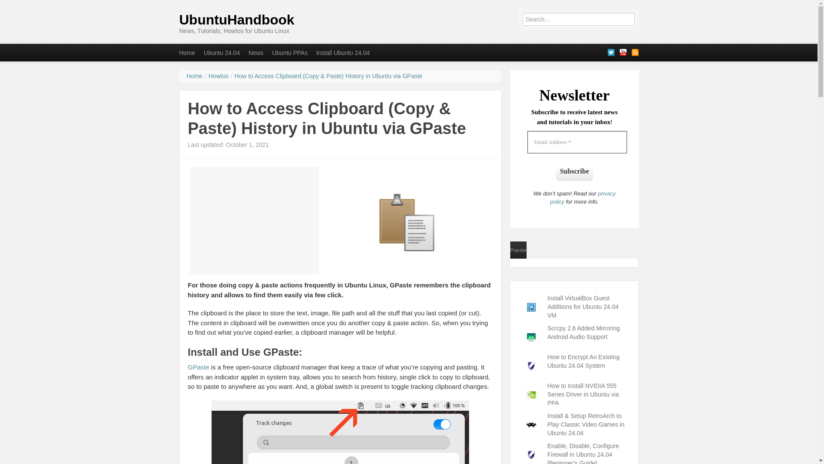 The width and height of the screenshot is (824, 464). I want to click on Install Ubuntu 24.04, so click(343, 52).